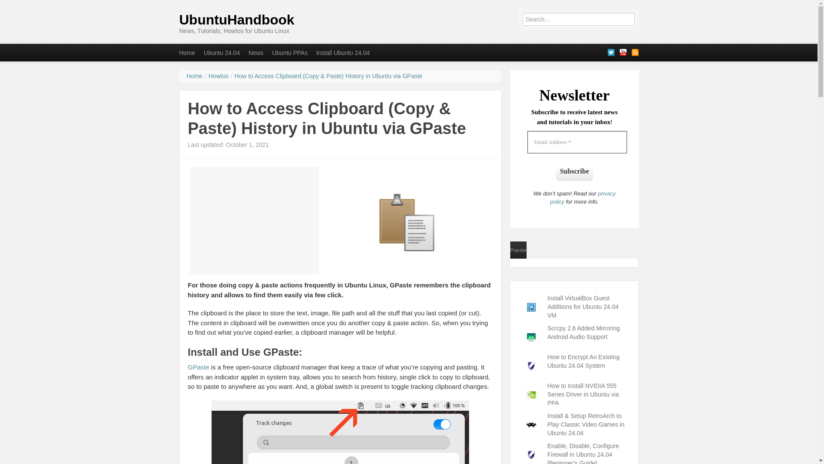 The width and height of the screenshot is (824, 464). I want to click on Install Ubuntu 24.04, so click(343, 52).